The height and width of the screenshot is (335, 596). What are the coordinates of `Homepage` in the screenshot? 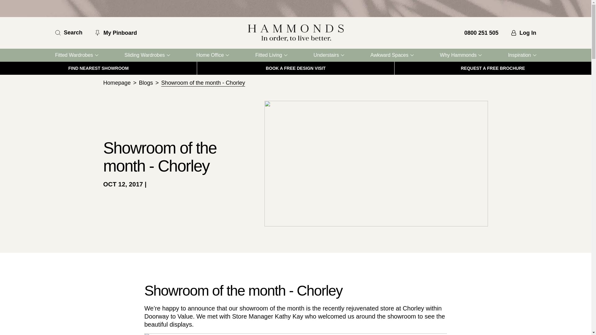 It's located at (117, 83).